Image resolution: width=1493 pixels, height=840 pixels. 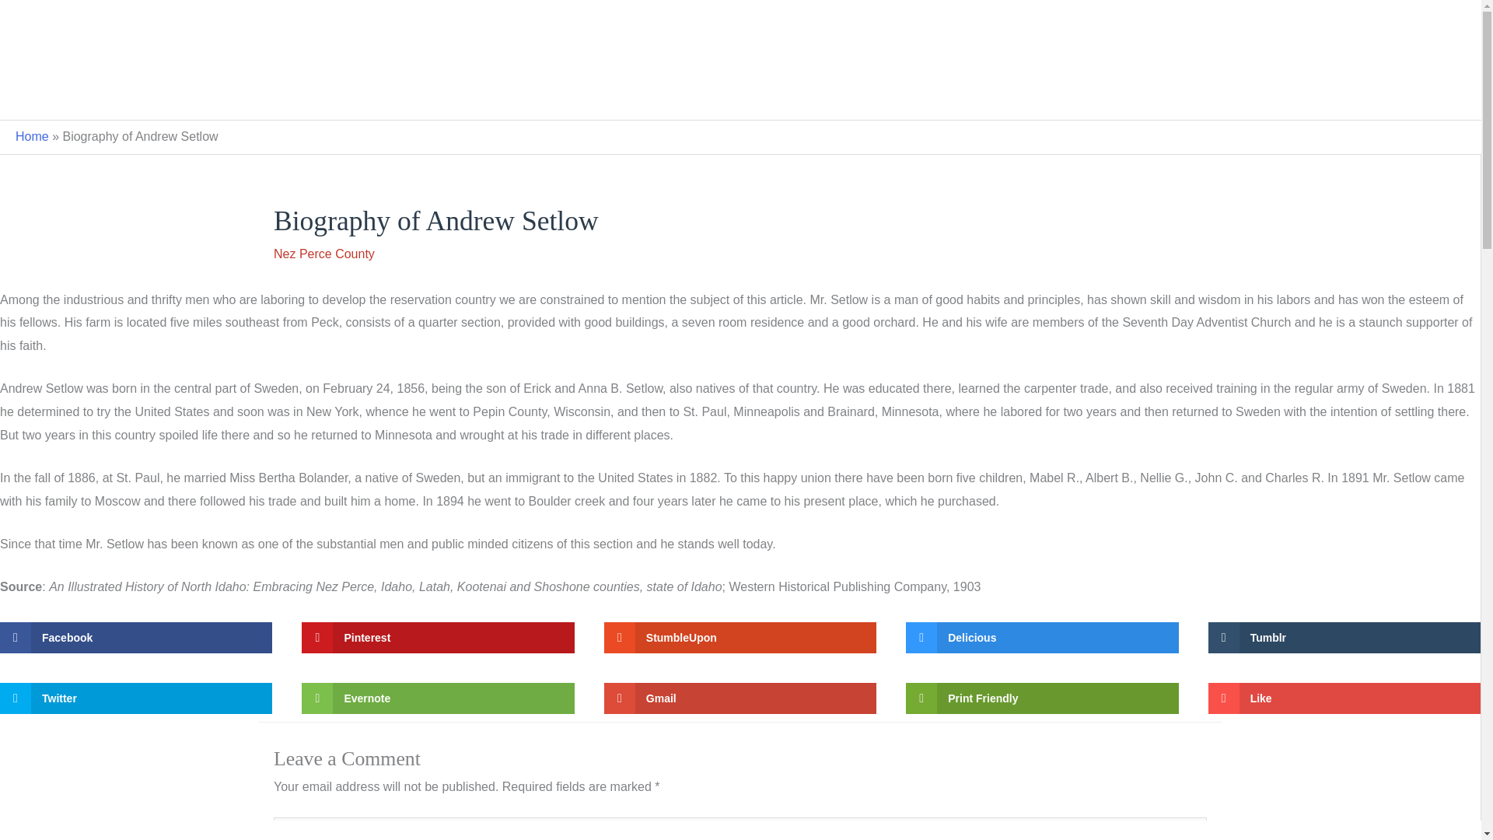 What do you see at coordinates (1344, 638) in the screenshot?
I see `Tumblr` at bounding box center [1344, 638].